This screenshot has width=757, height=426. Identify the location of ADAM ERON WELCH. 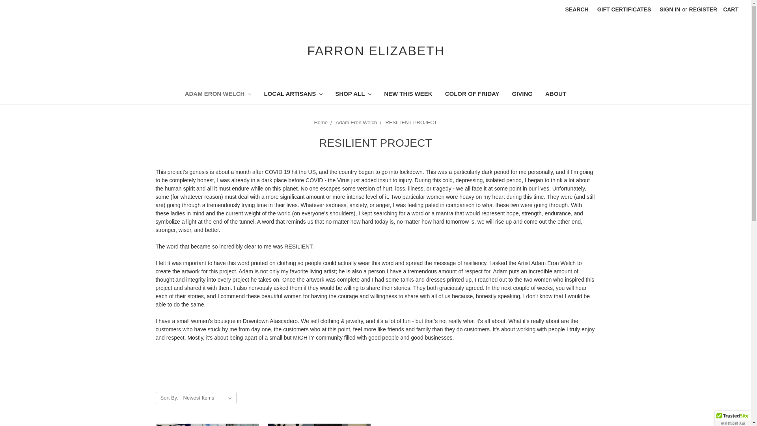
(218, 95).